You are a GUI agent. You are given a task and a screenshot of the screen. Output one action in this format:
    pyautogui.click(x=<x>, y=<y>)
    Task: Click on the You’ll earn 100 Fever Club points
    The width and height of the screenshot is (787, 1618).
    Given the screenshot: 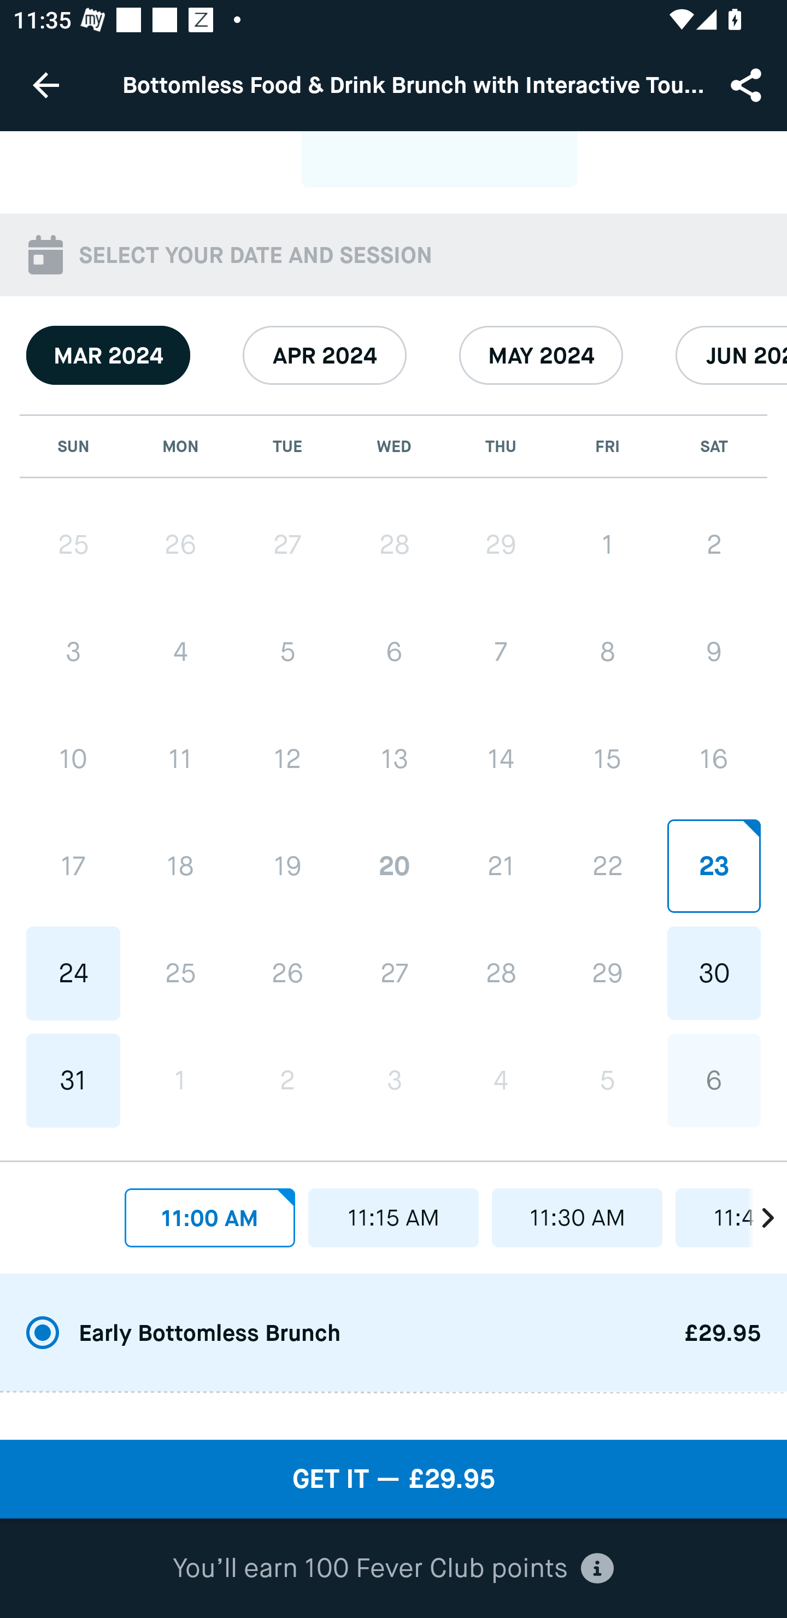 What is the action you would take?
    pyautogui.click(x=393, y=1569)
    